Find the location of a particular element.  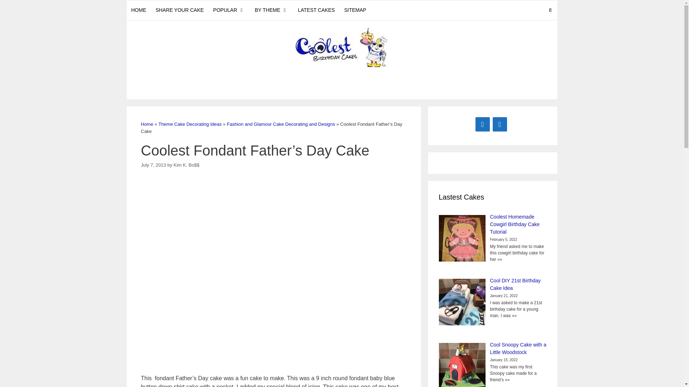

LATEST CAKES is located at coordinates (317, 10).